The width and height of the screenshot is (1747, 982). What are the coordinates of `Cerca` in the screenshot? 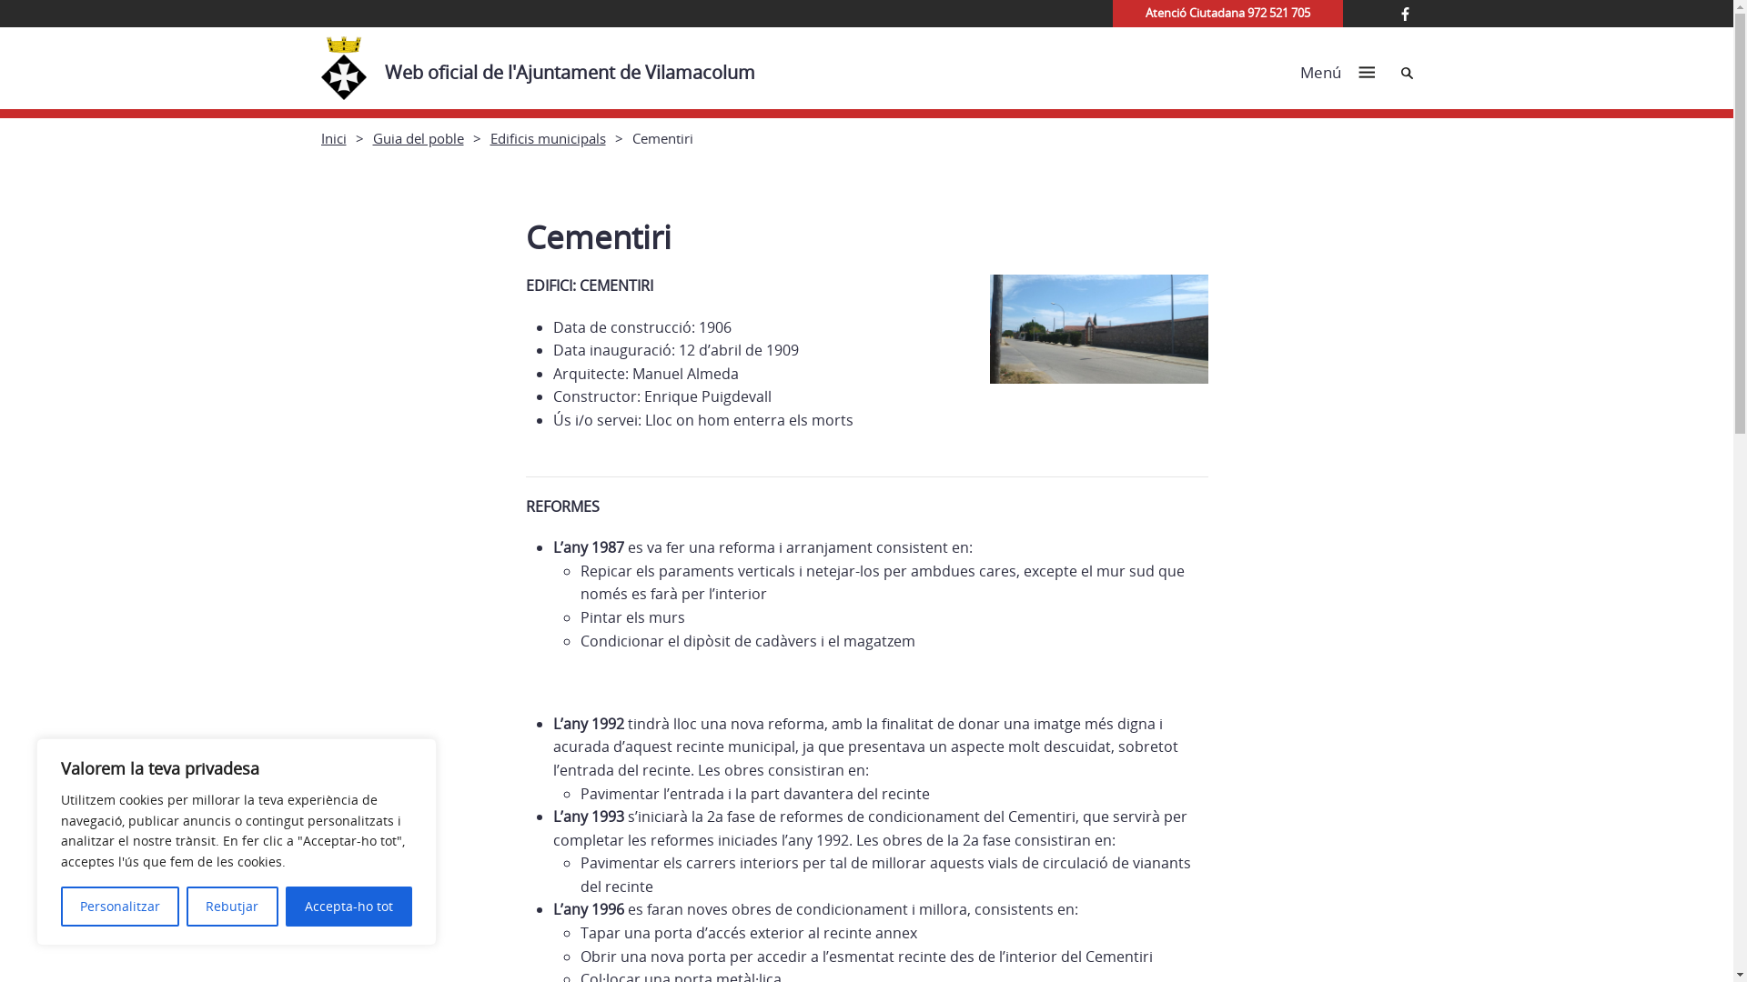 It's located at (1407, 73).